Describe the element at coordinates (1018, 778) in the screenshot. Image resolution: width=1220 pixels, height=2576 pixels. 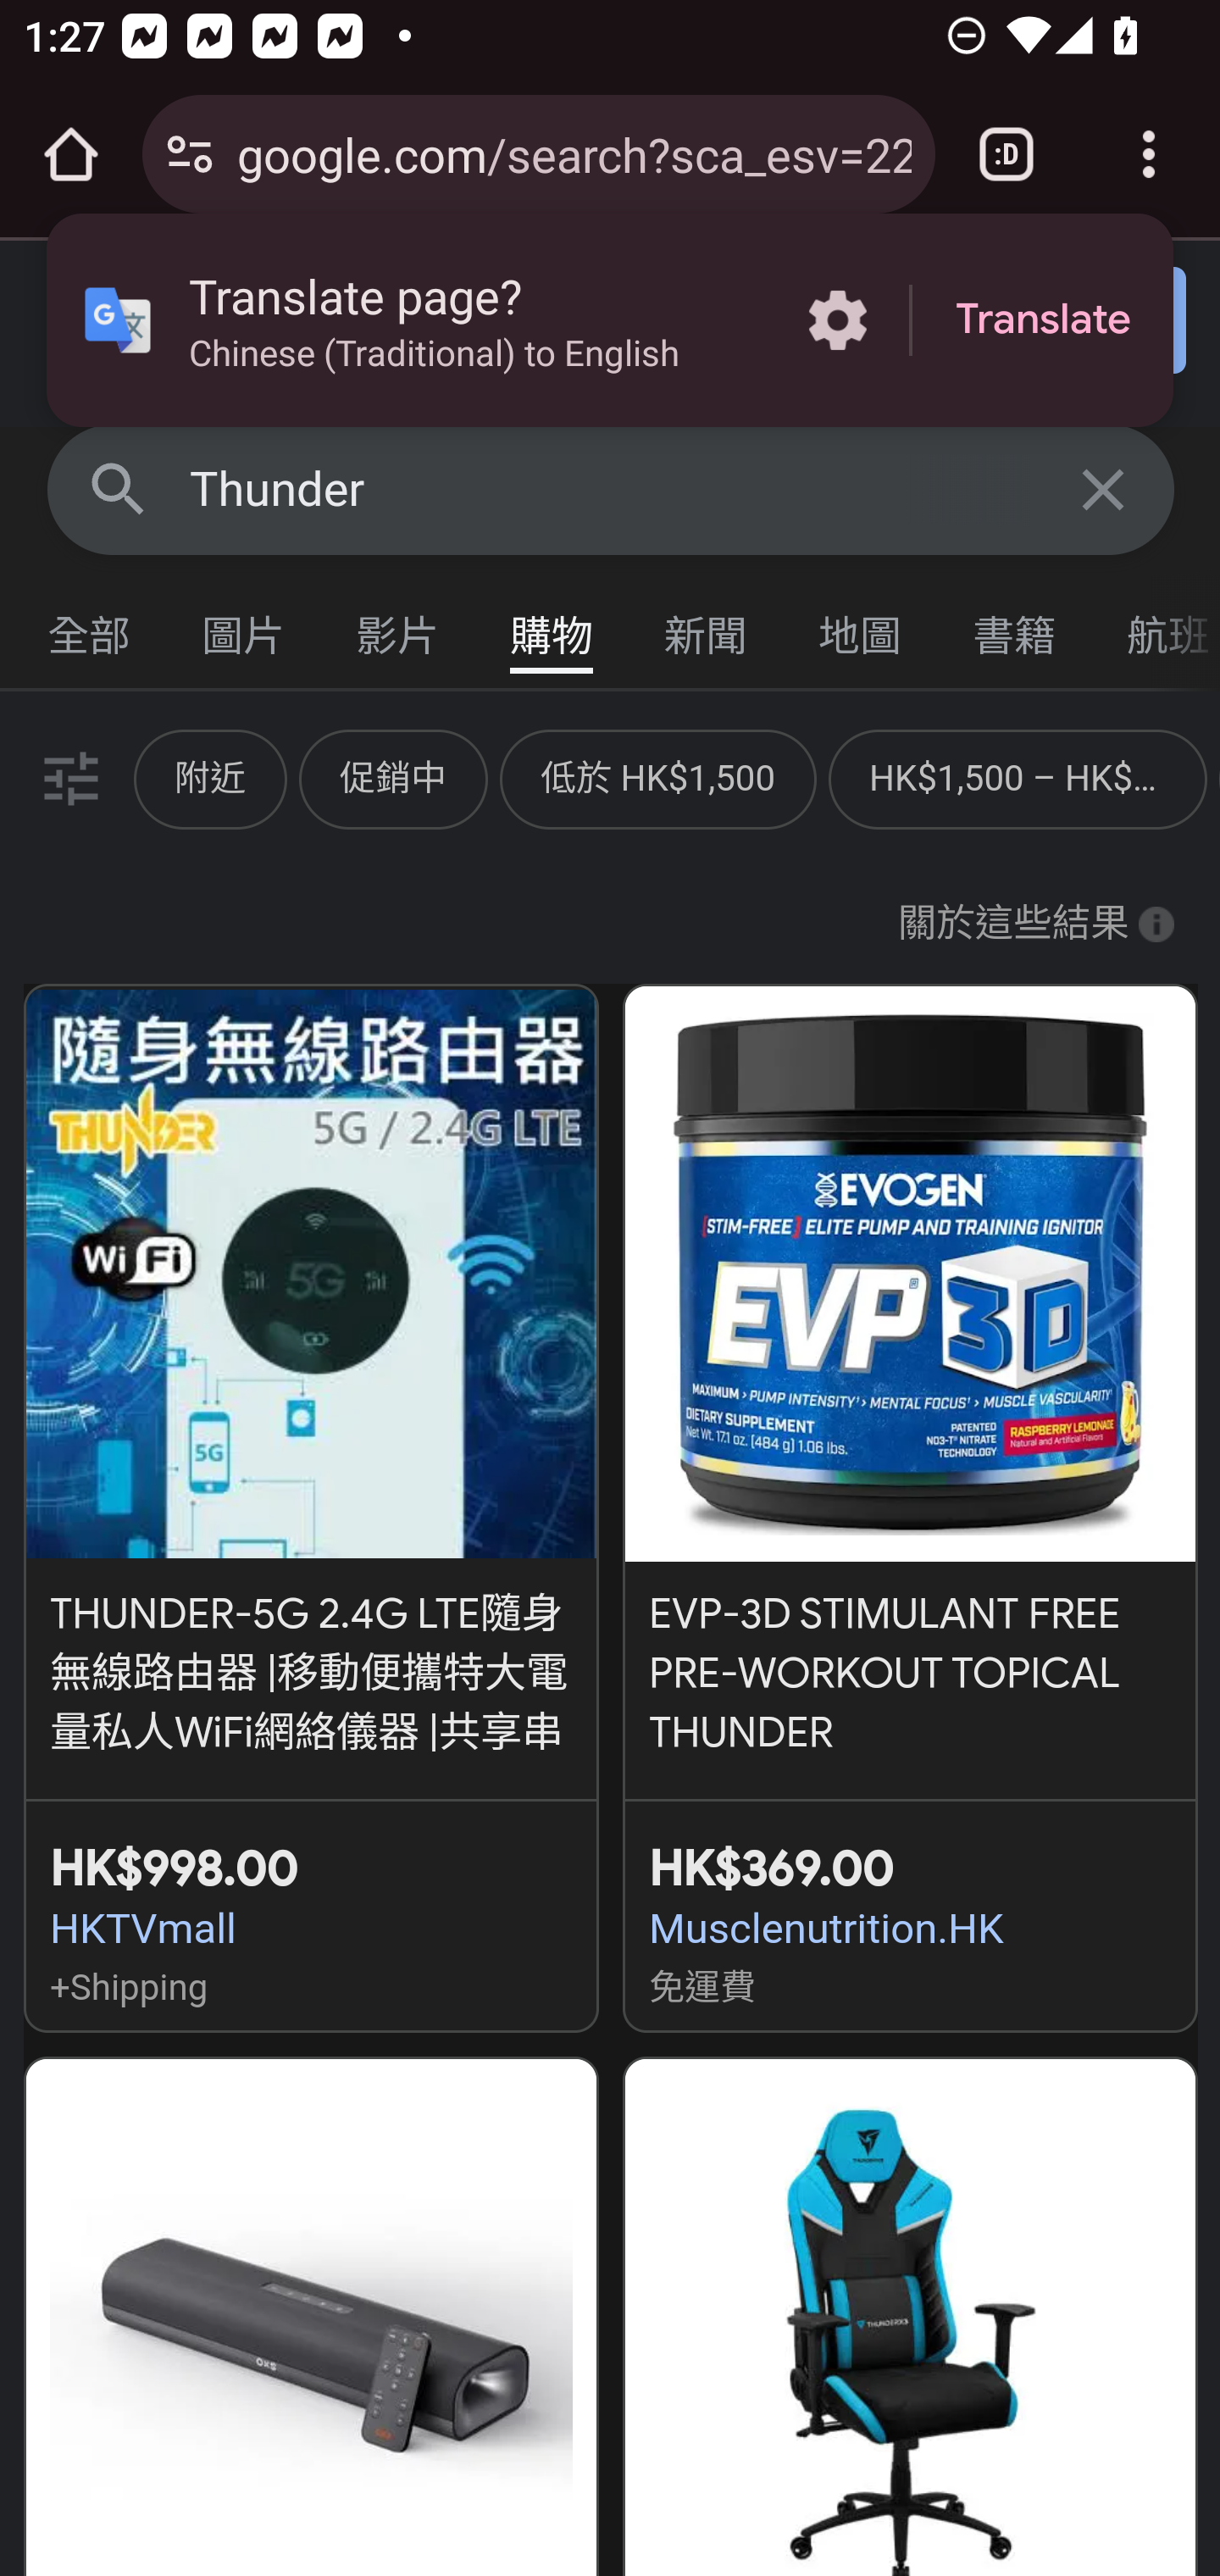
I see `HK$1,500 – HK$4,500` at that location.